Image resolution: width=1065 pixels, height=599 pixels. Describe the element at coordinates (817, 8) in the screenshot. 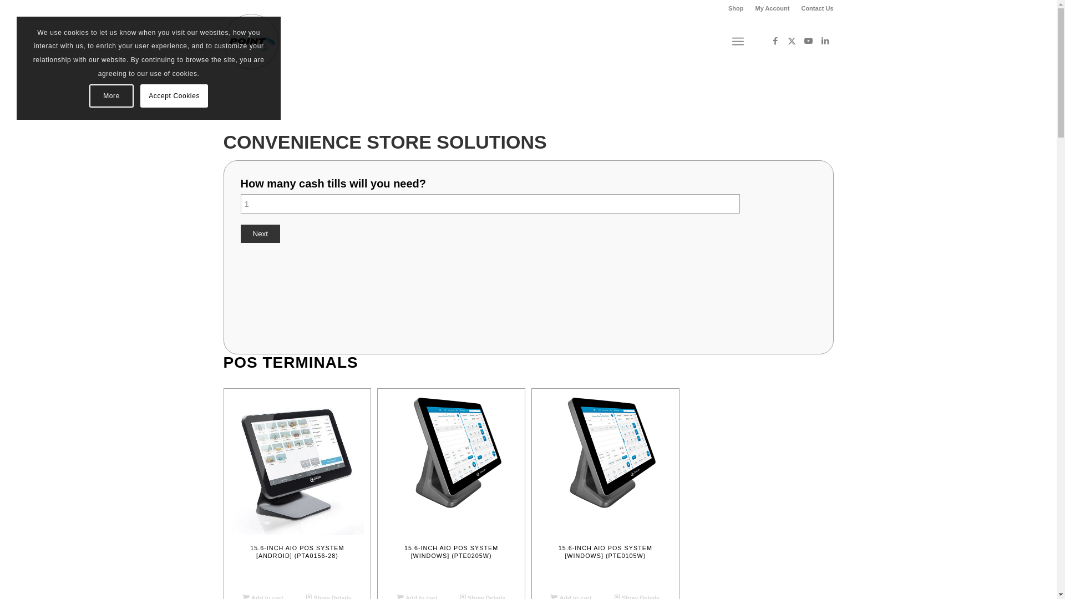

I see `Contact Us` at that location.